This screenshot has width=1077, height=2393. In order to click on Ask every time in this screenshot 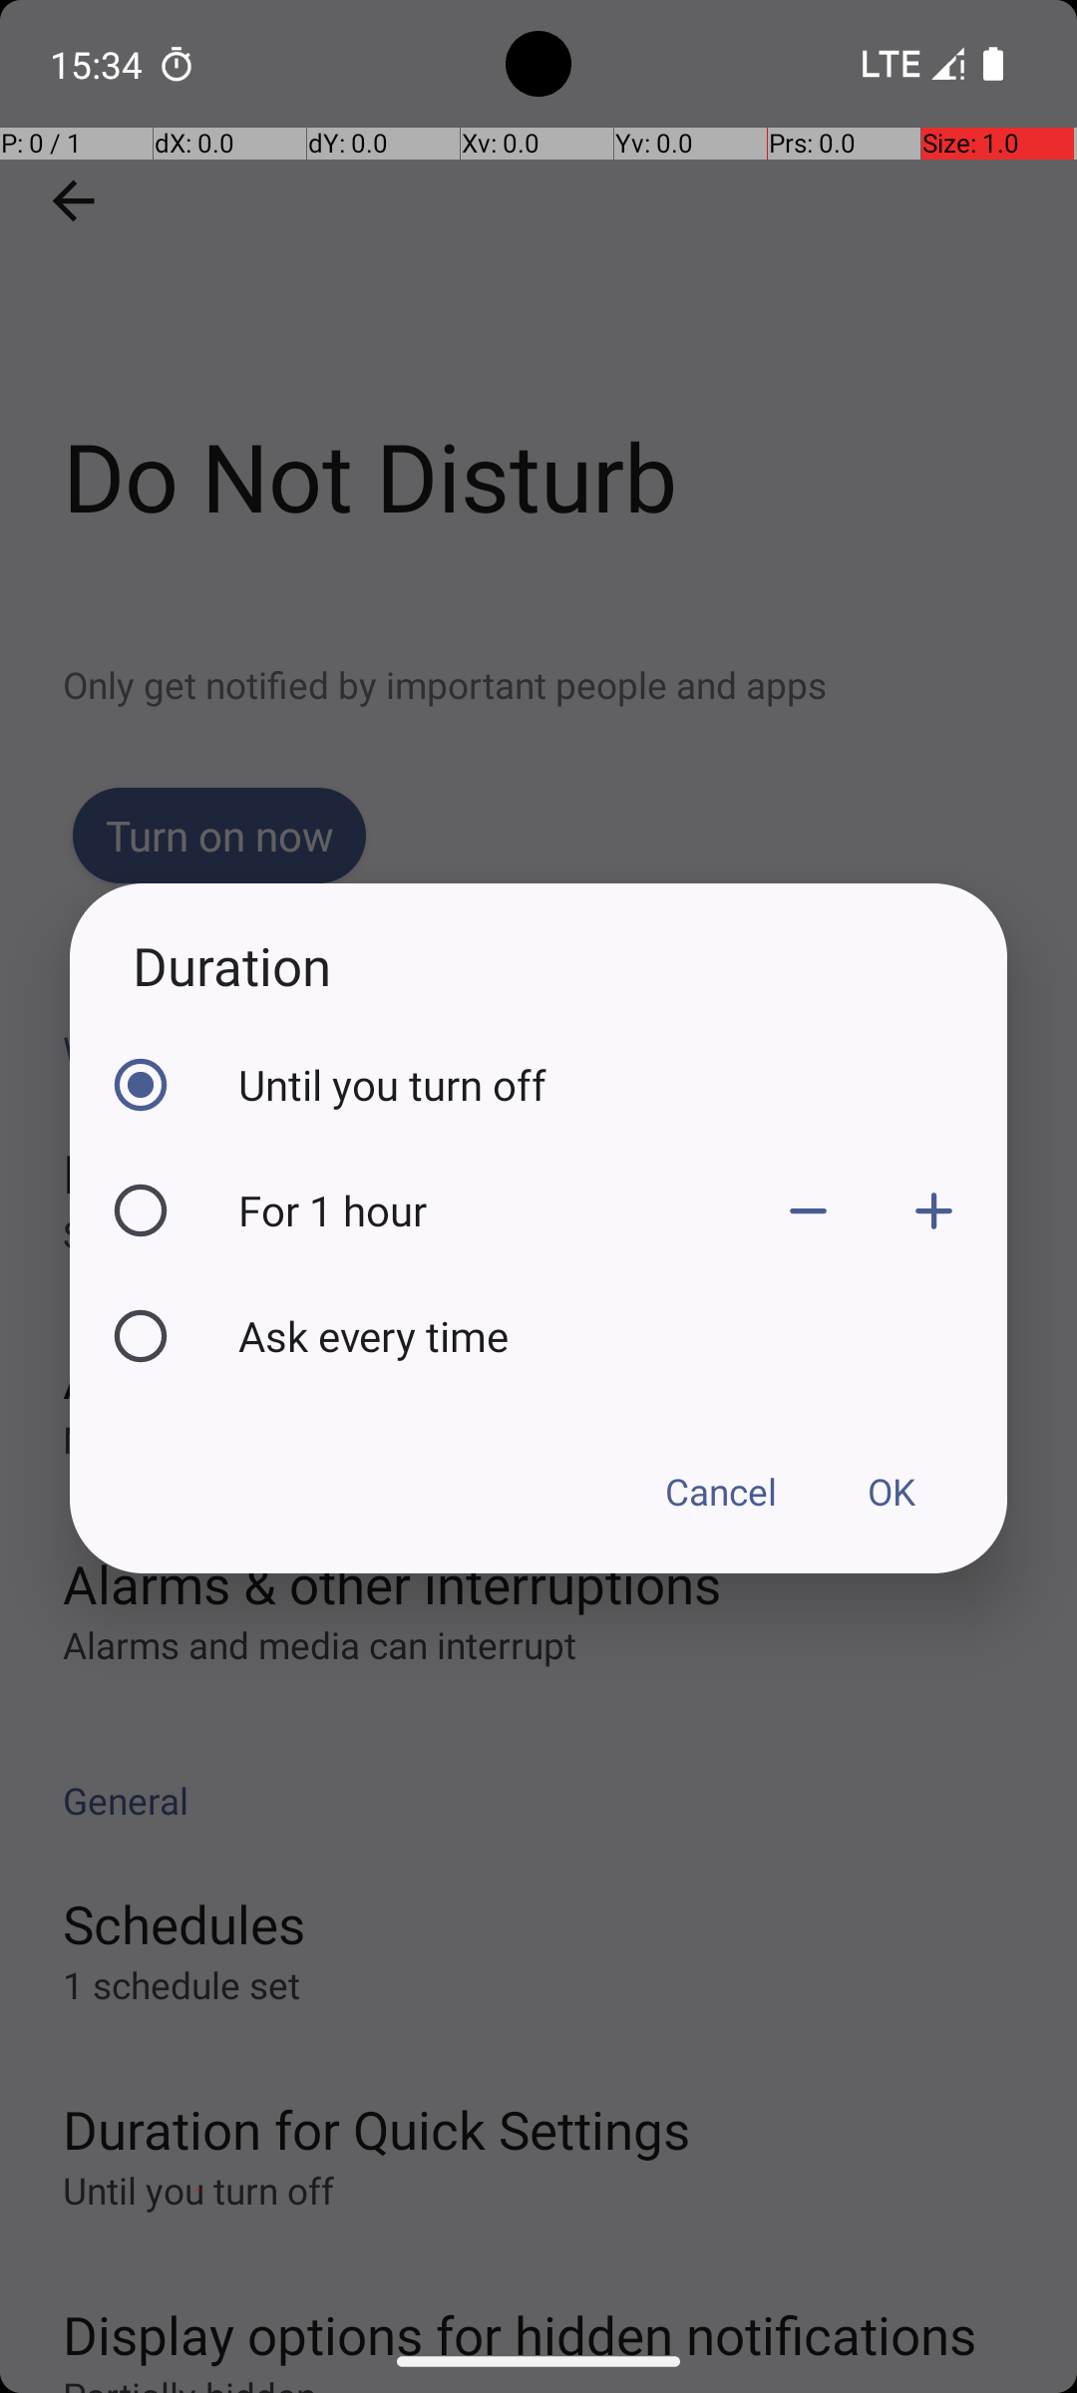, I will do `click(617, 1335)`.